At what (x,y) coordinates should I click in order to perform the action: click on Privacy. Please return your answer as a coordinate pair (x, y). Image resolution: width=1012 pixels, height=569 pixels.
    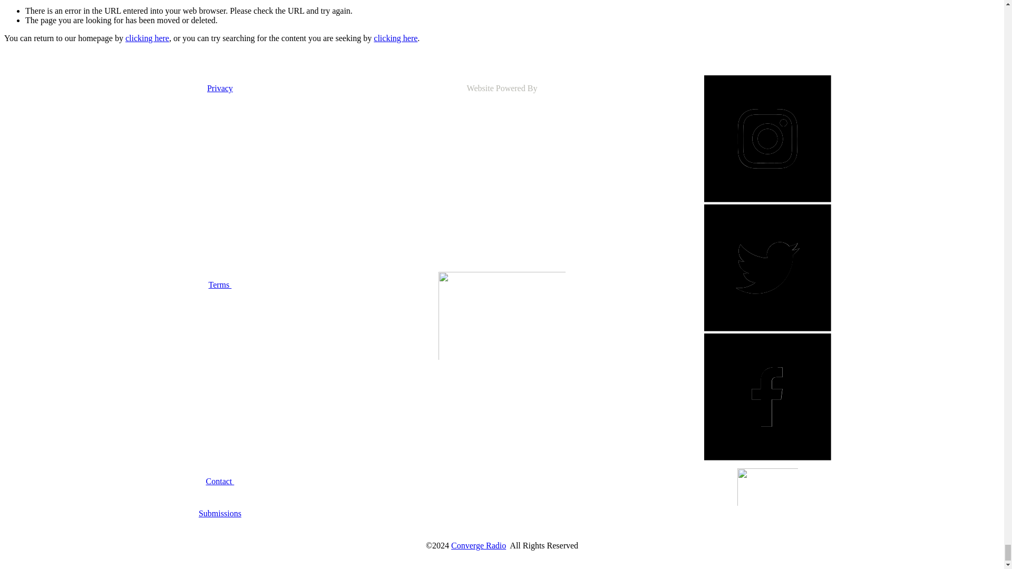
    Looking at the image, I should click on (220, 88).